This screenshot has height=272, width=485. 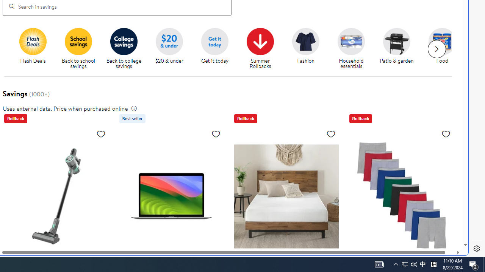 What do you see at coordinates (260, 48) in the screenshot?
I see `Summer Rollbacks Summer Rollbacks` at bounding box center [260, 48].